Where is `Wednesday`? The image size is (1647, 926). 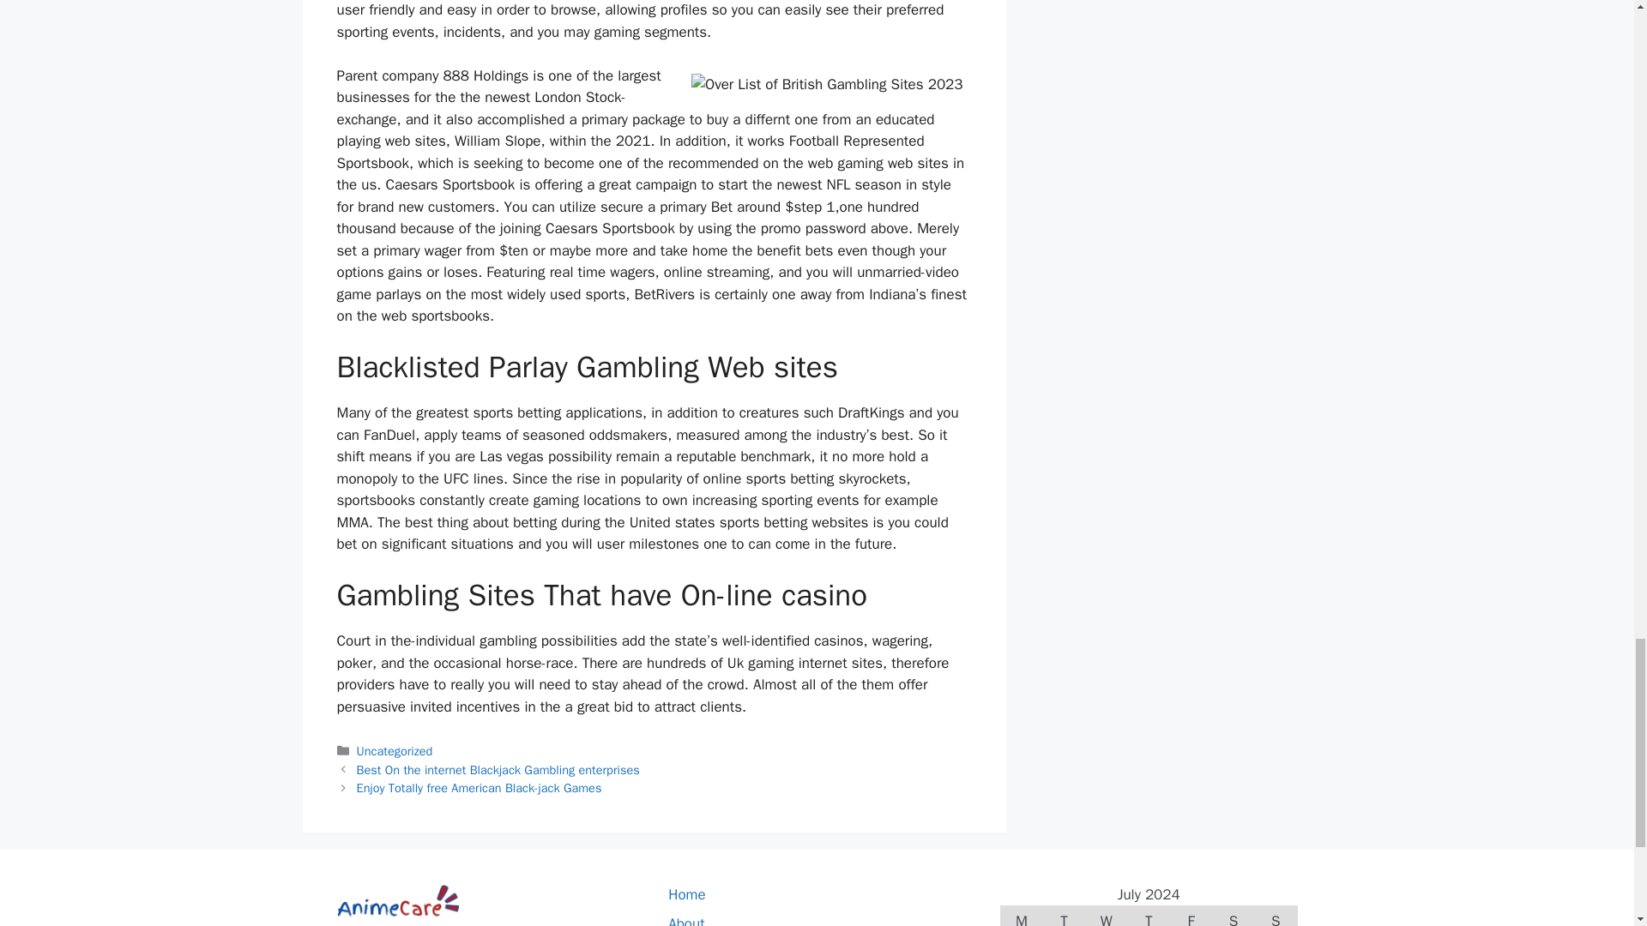 Wednesday is located at coordinates (1106, 916).